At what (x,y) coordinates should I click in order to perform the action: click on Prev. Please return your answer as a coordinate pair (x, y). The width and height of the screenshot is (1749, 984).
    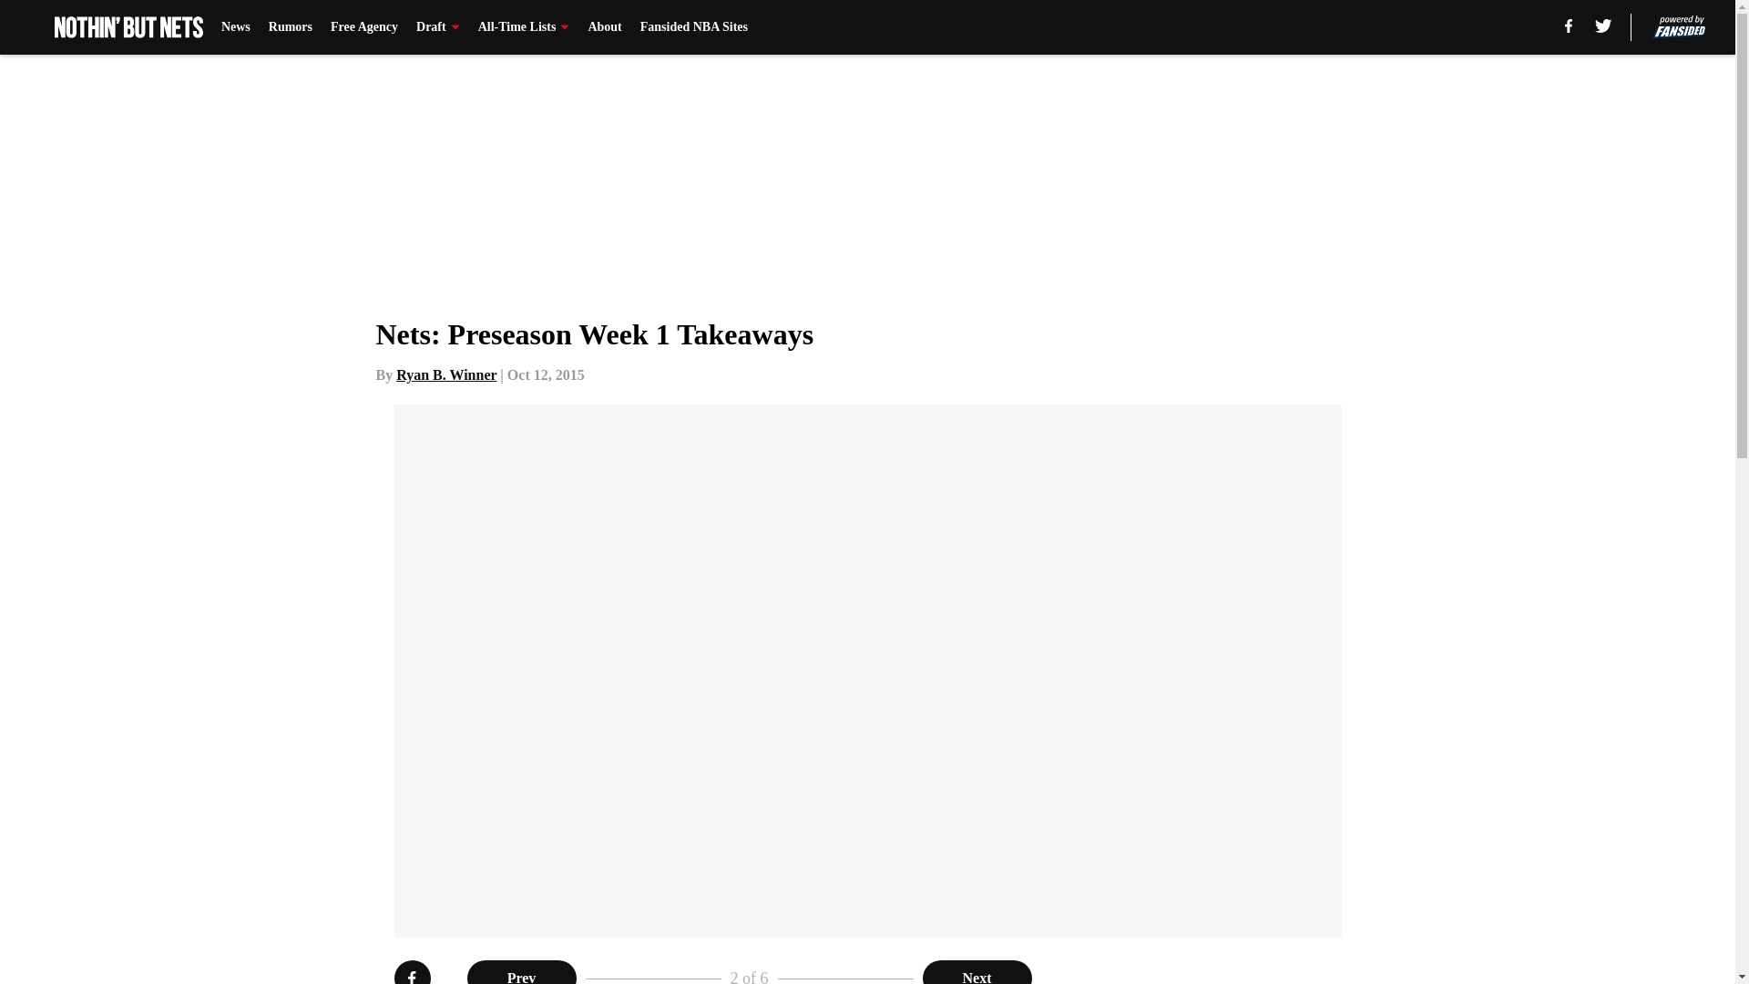
    Looking at the image, I should click on (521, 972).